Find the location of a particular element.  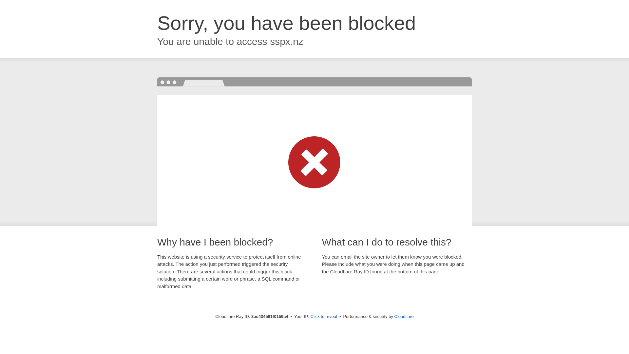

Cloudflare is located at coordinates (404, 316).